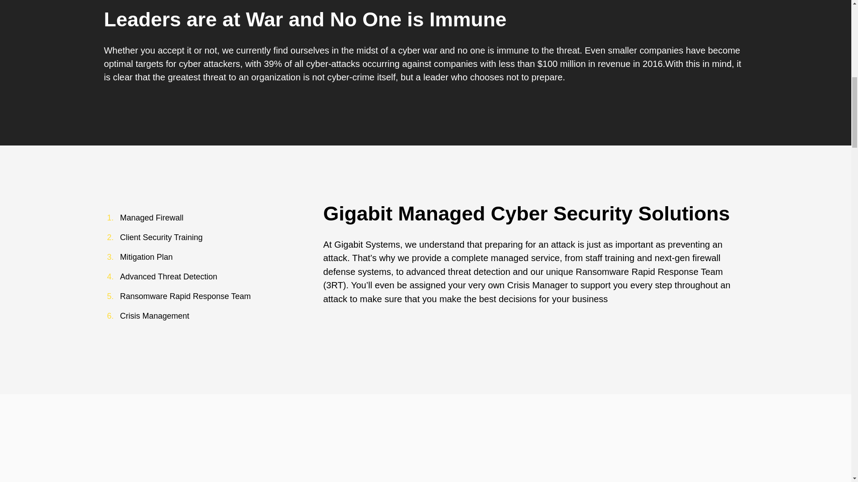 Image resolution: width=858 pixels, height=482 pixels. What do you see at coordinates (185, 296) in the screenshot?
I see `Ransomware Rapid Response Team` at bounding box center [185, 296].